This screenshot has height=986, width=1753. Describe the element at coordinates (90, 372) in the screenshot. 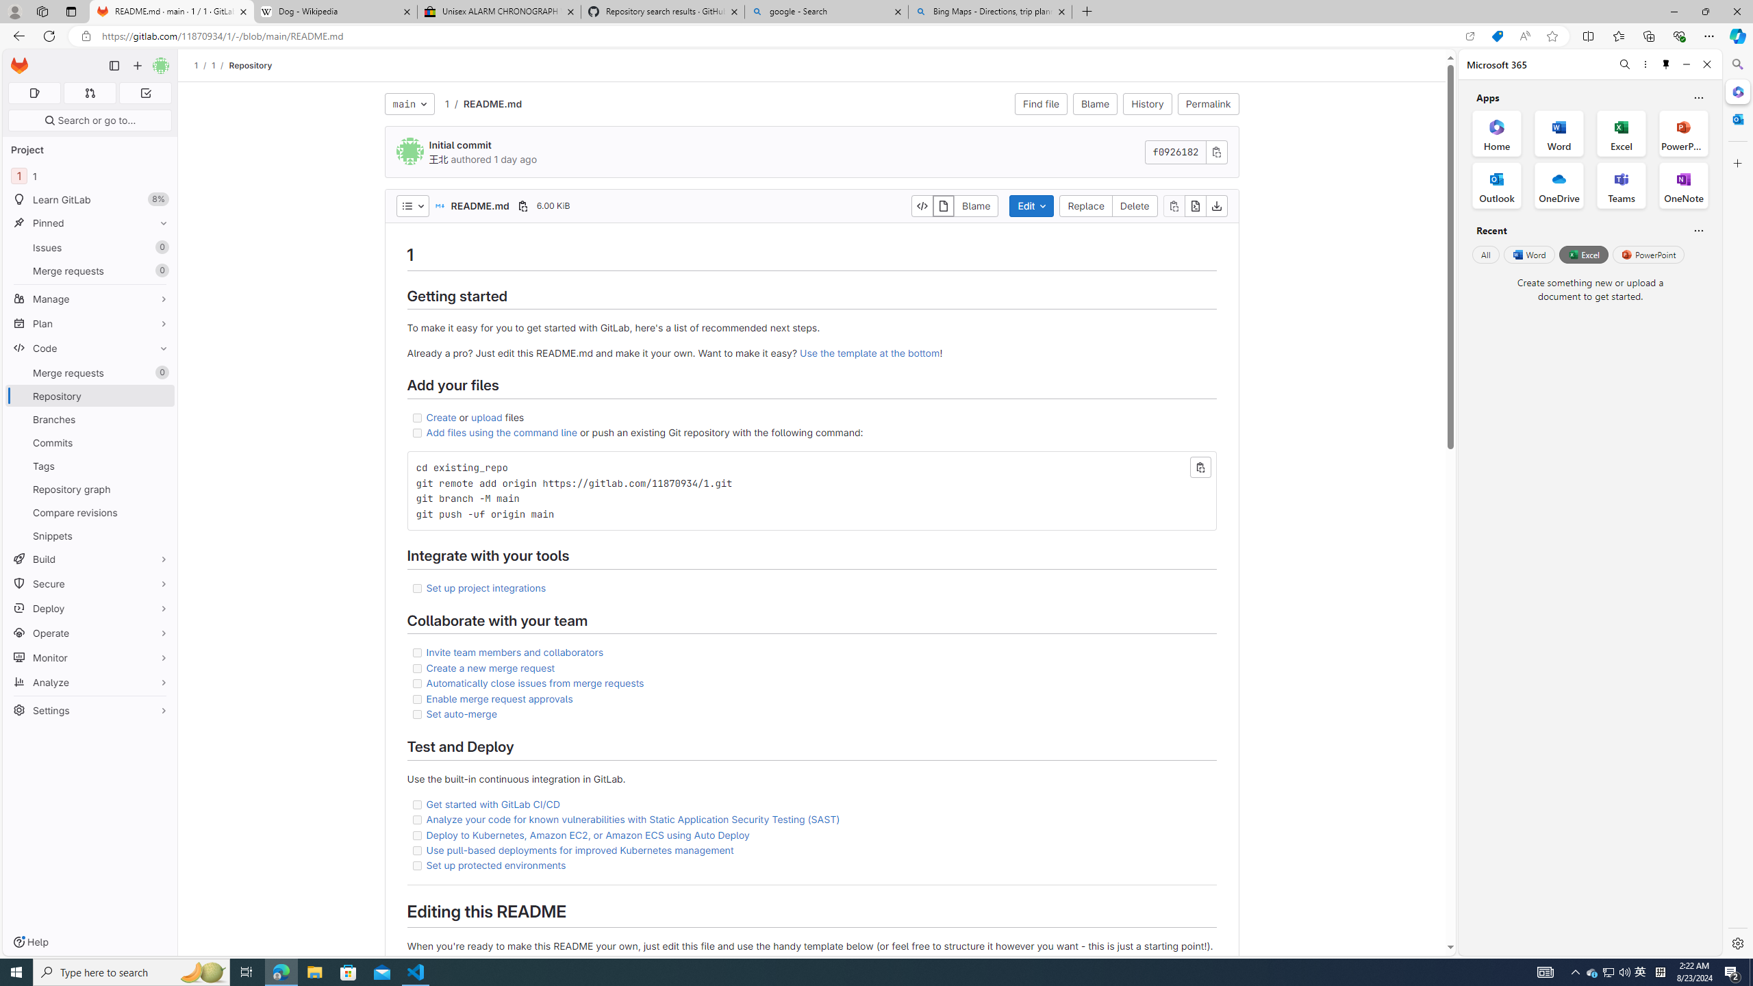

I see `Merge requests0` at that location.